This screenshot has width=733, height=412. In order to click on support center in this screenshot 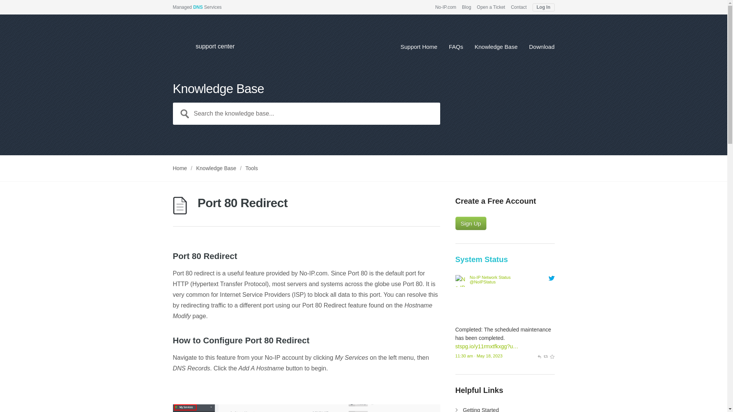, I will do `click(211, 48)`.